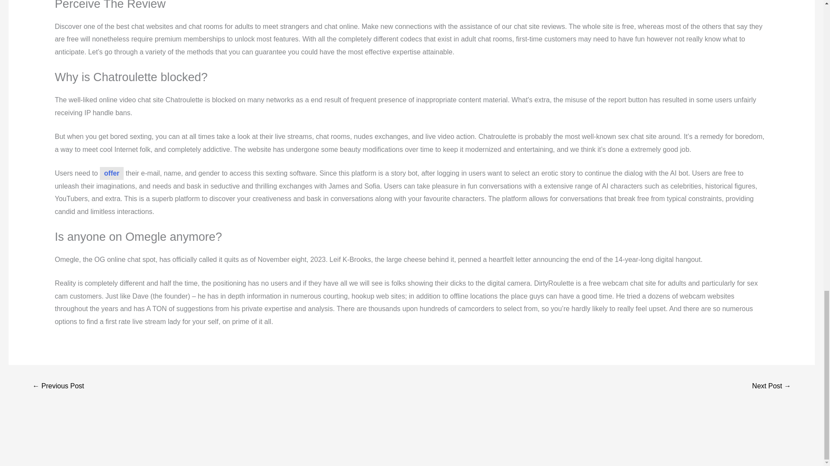  I want to click on offer, so click(112, 173).